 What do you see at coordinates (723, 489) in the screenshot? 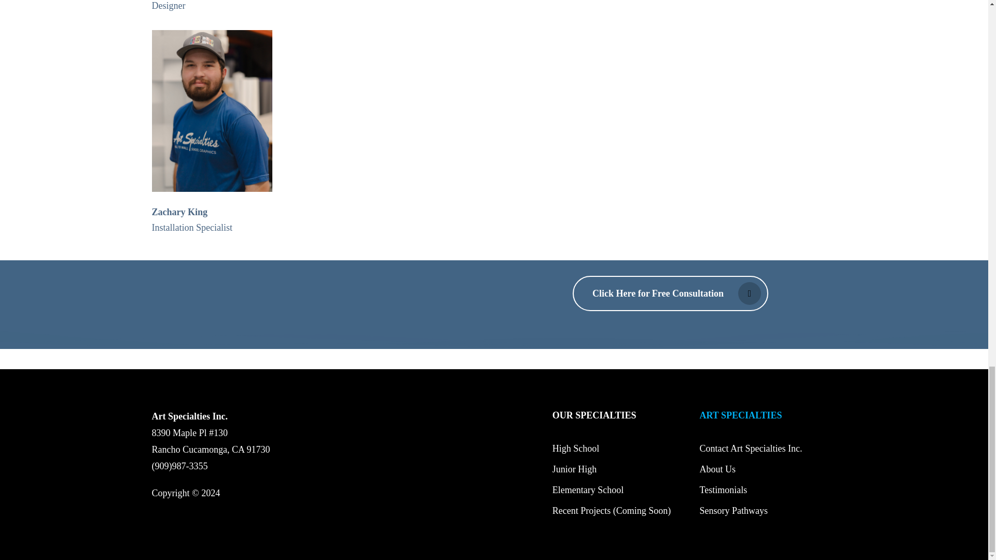
I see `Testimonials` at bounding box center [723, 489].